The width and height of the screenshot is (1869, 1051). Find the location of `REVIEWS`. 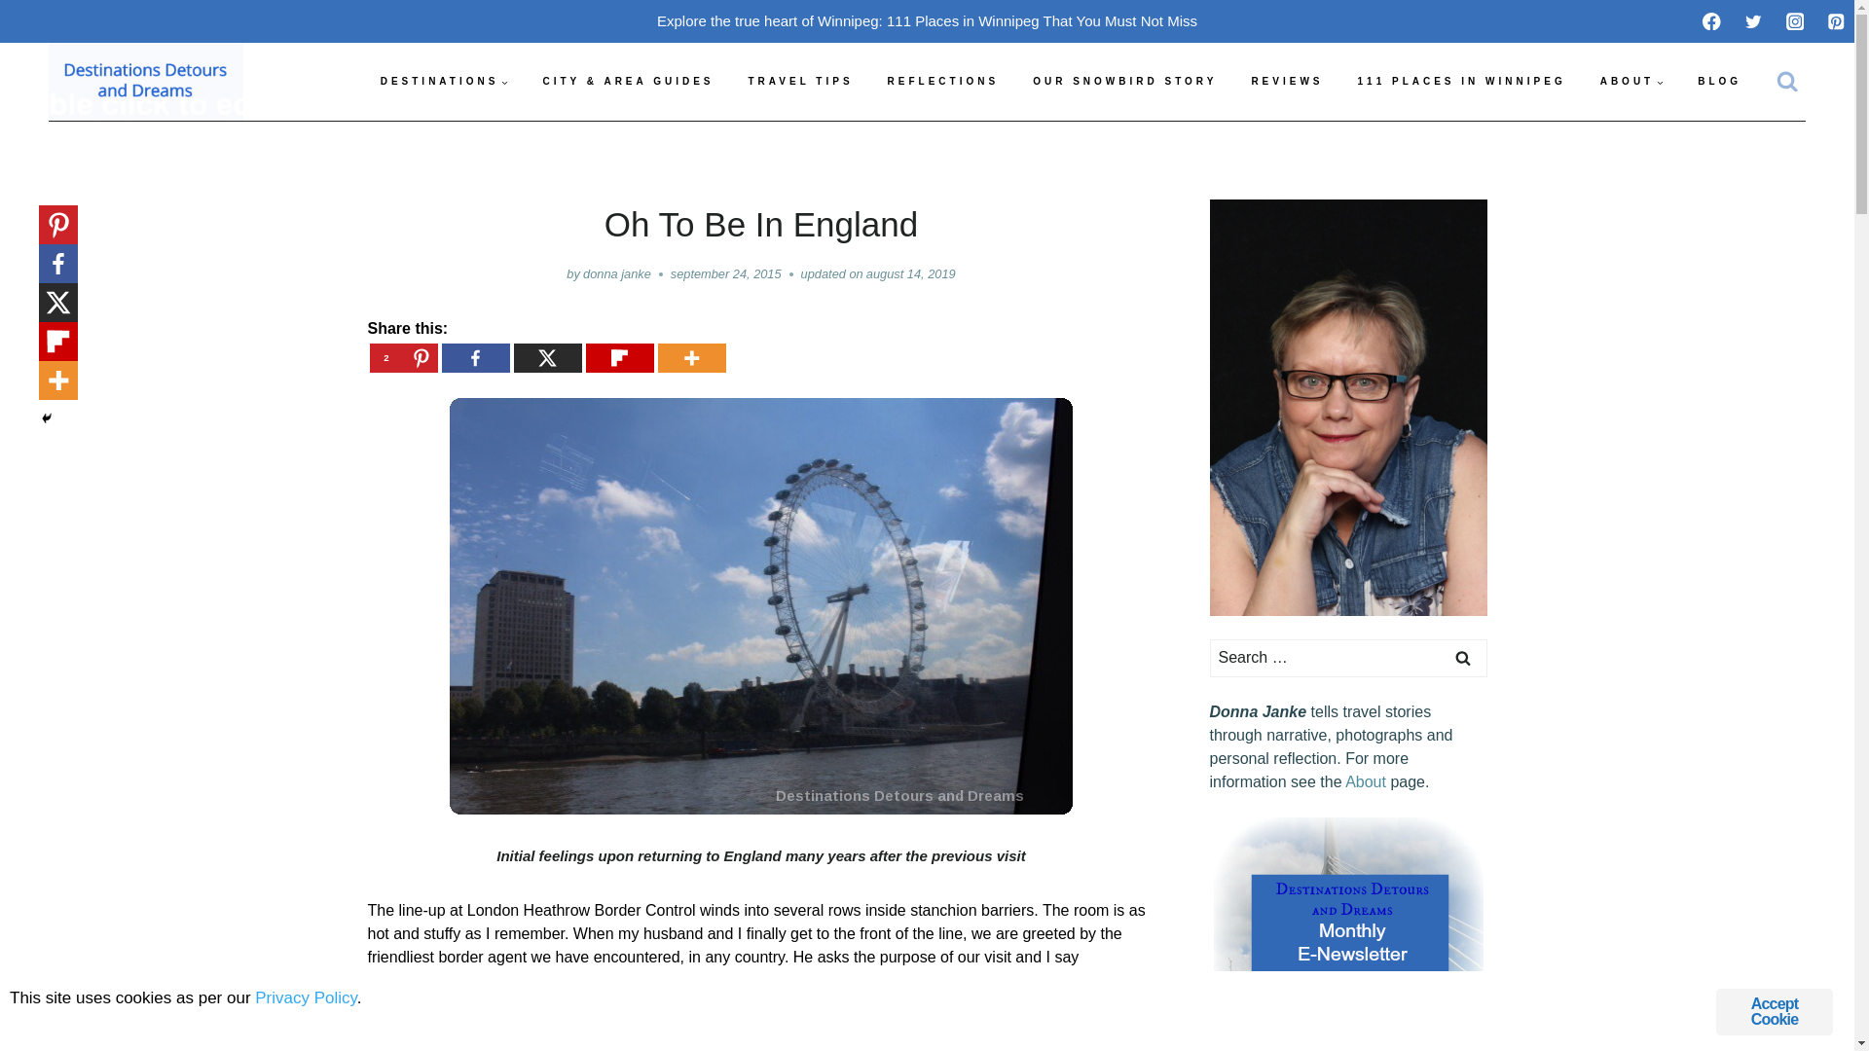

REVIEWS is located at coordinates (1287, 82).